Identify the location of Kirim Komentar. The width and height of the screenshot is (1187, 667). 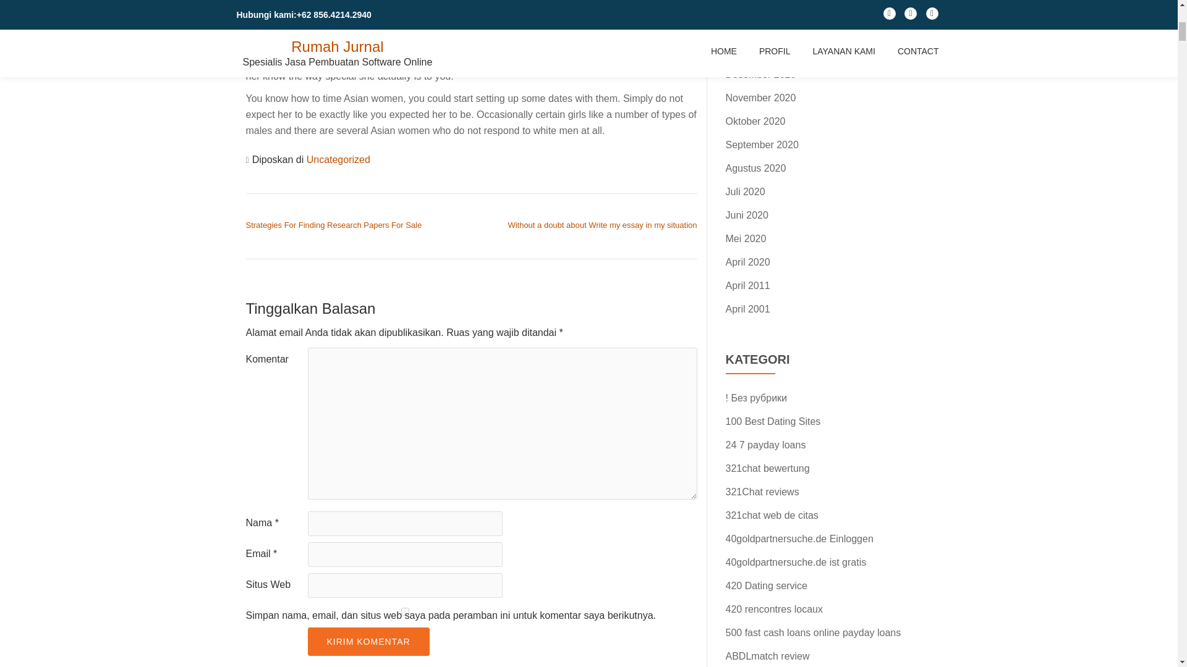
(368, 641).